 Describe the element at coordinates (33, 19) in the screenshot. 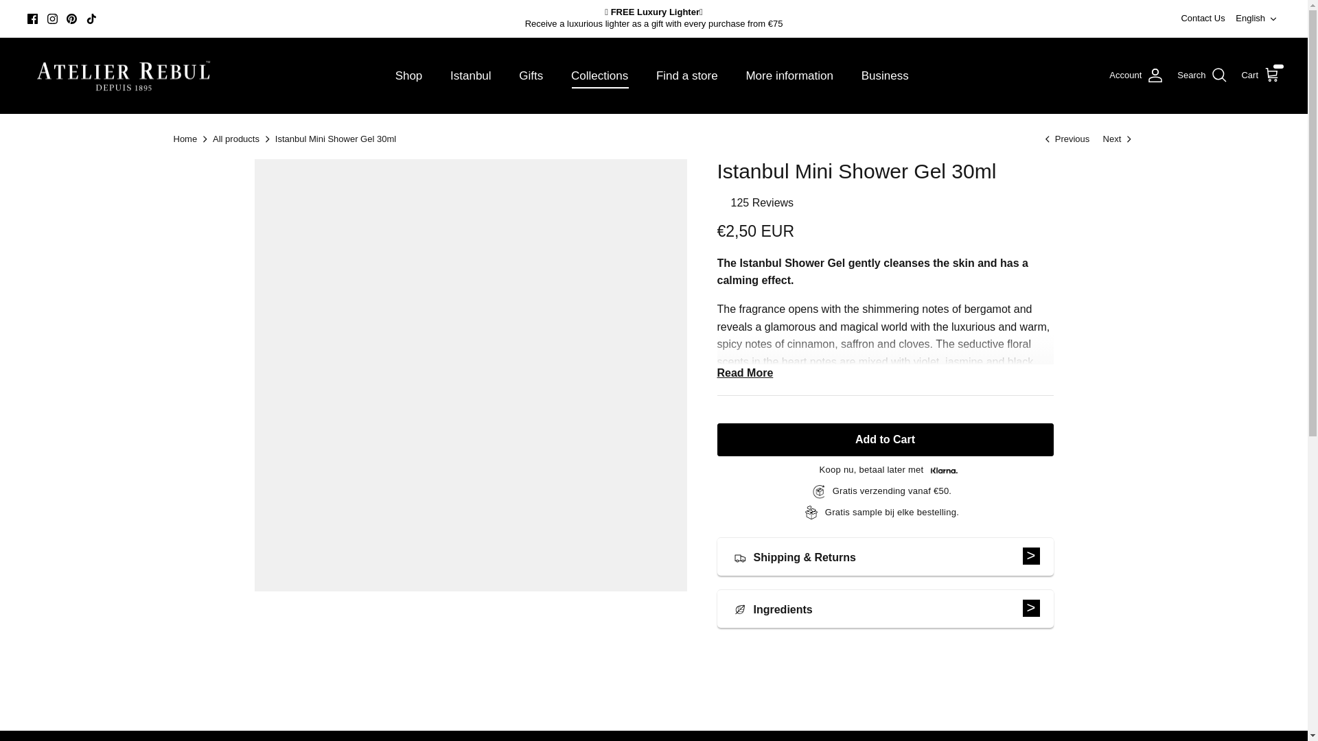

I see `Facebook` at that location.